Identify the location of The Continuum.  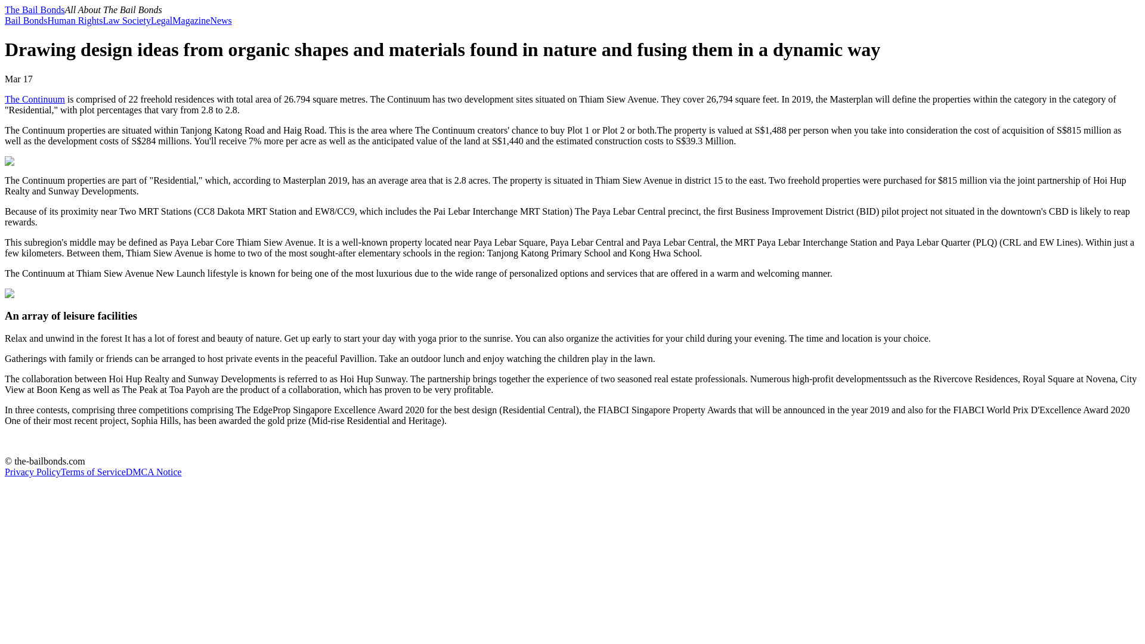
(35, 99).